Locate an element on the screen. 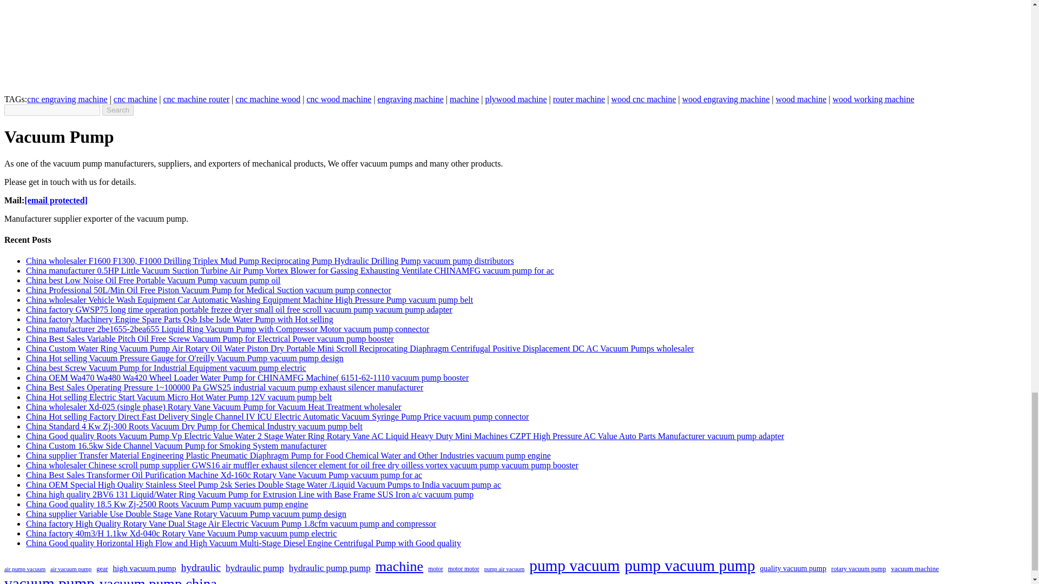 The image size is (1039, 584). plywood machine is located at coordinates (515, 99).